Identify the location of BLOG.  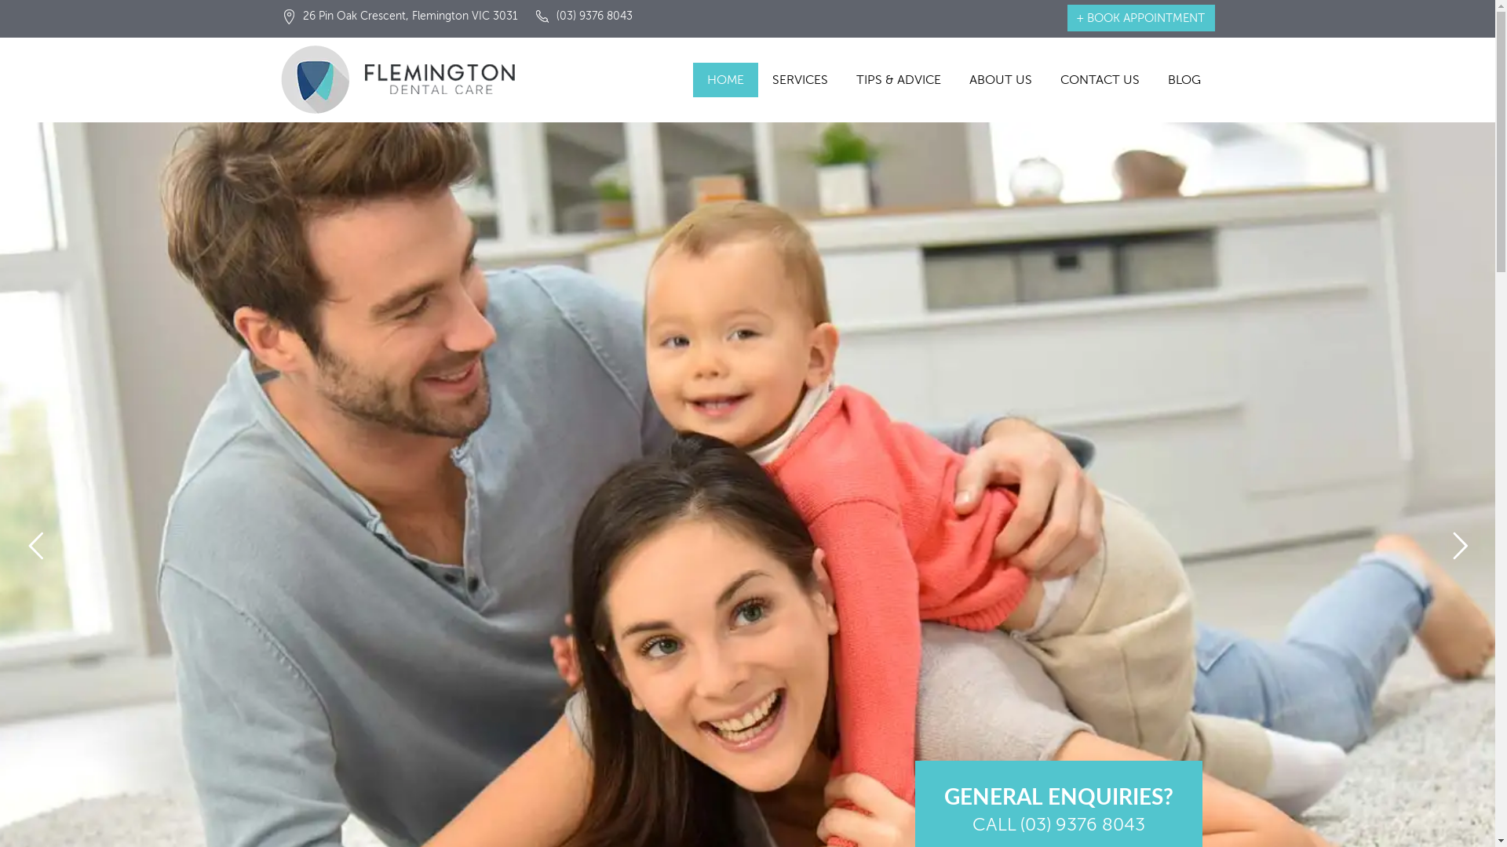
(1184, 80).